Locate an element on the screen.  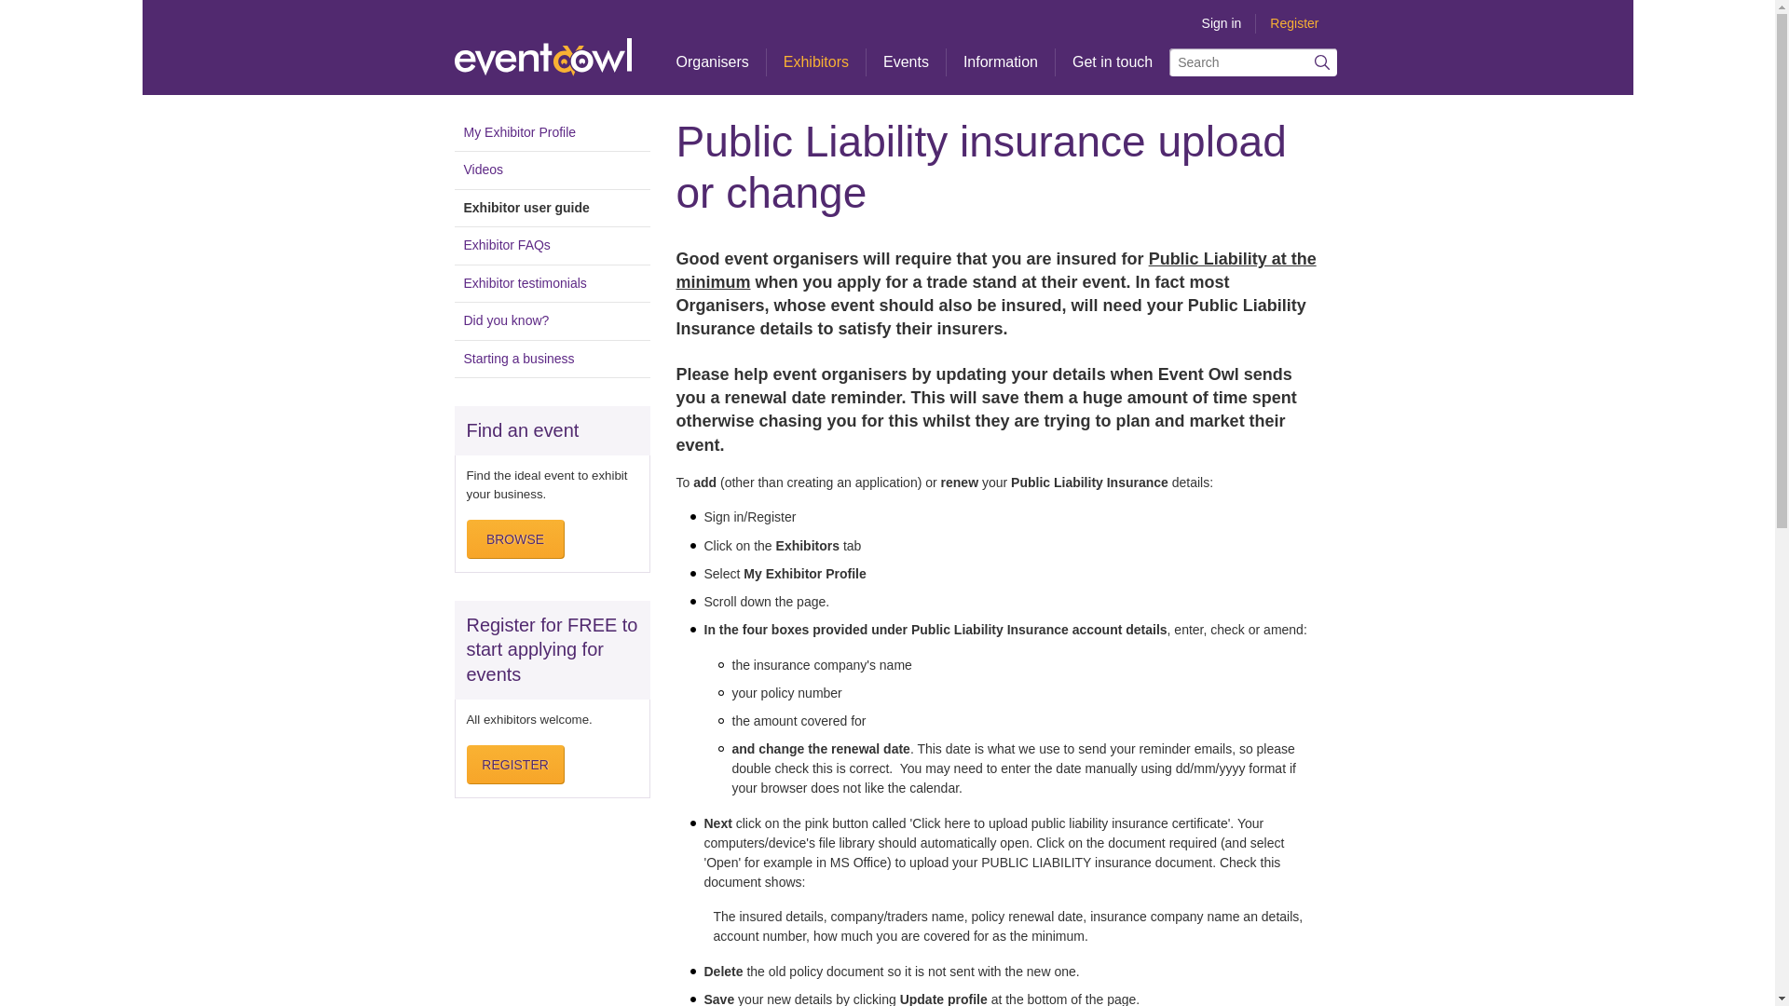
Organisers is located at coordinates (712, 71).